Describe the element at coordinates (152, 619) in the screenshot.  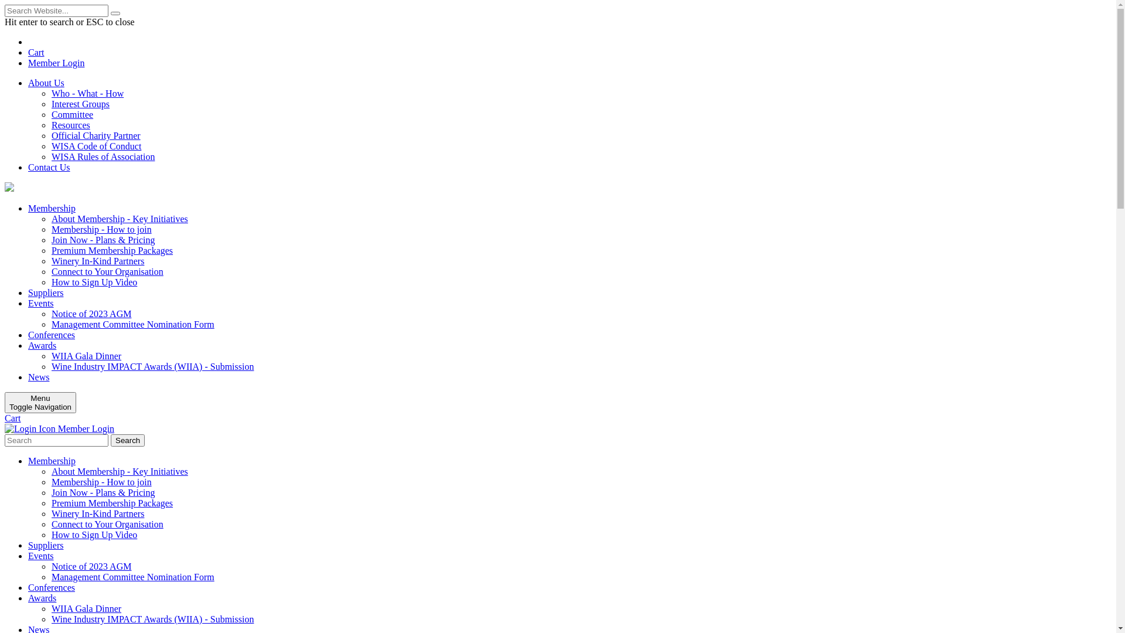
I see `Wine Industry IMPACT Awards (WIIA) - Submission` at that location.